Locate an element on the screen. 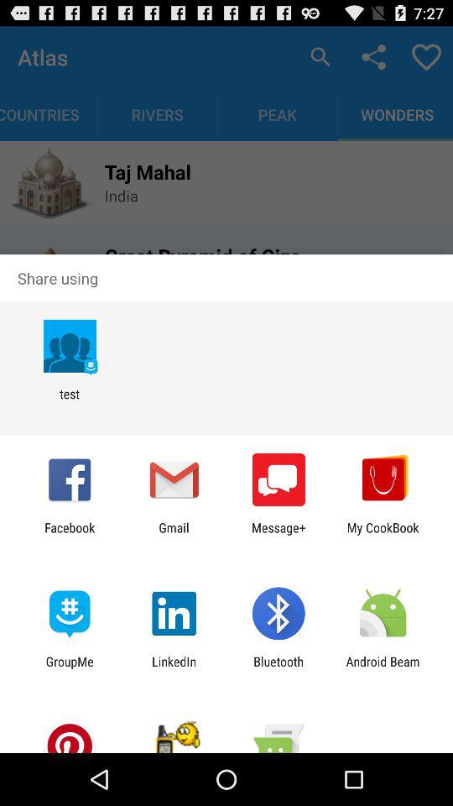 The height and width of the screenshot is (806, 453). jump to gmail is located at coordinates (174, 535).